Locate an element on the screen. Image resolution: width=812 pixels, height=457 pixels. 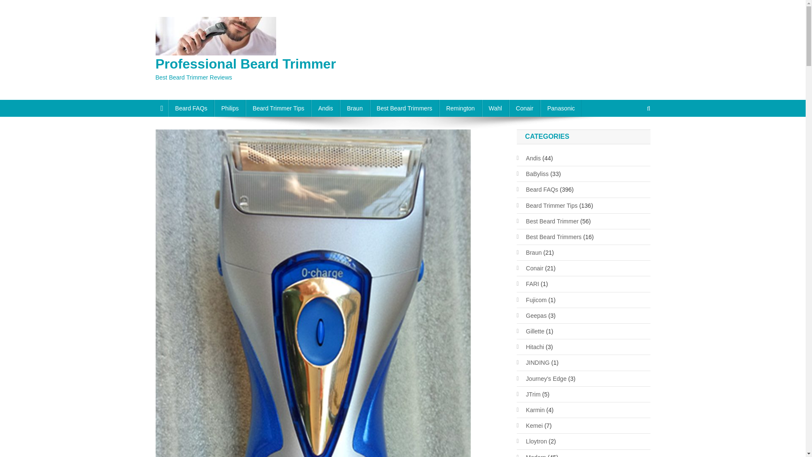
Search is located at coordinates (632, 136).